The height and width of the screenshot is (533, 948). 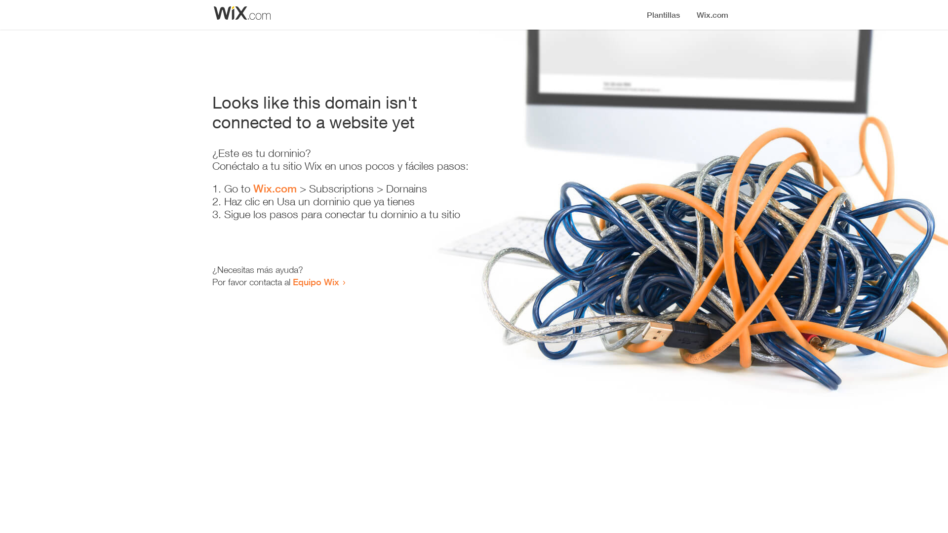 What do you see at coordinates (275, 189) in the screenshot?
I see `Wix.com` at bounding box center [275, 189].